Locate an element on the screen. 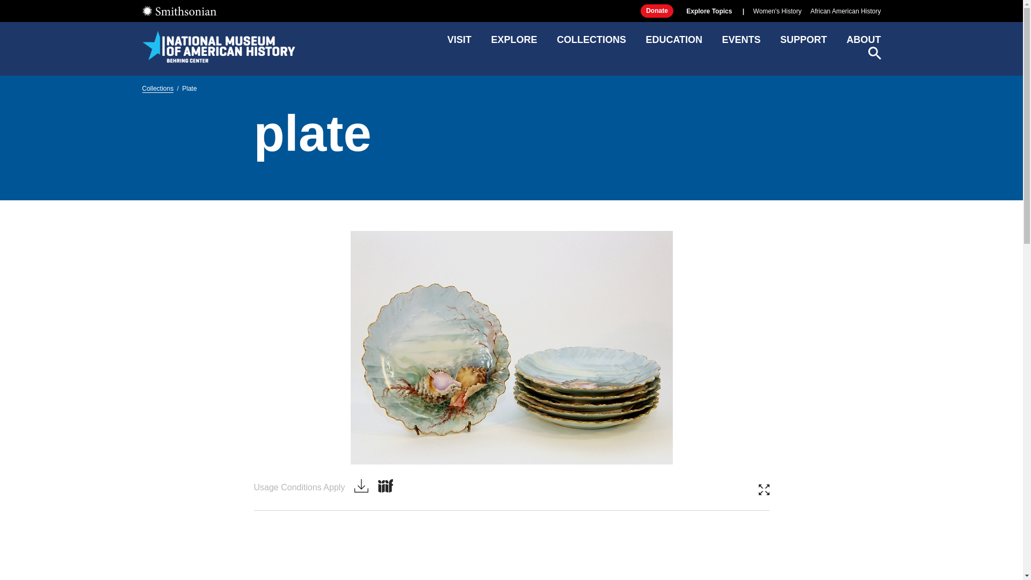  ABOUT is located at coordinates (863, 43).